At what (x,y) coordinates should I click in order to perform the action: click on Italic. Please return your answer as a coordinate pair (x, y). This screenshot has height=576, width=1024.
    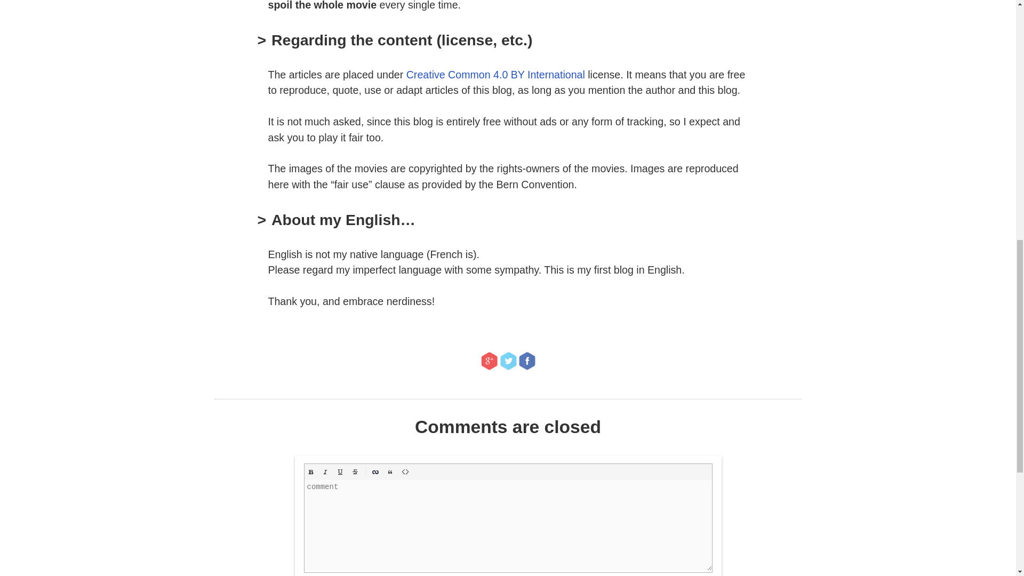
    Looking at the image, I should click on (325, 471).